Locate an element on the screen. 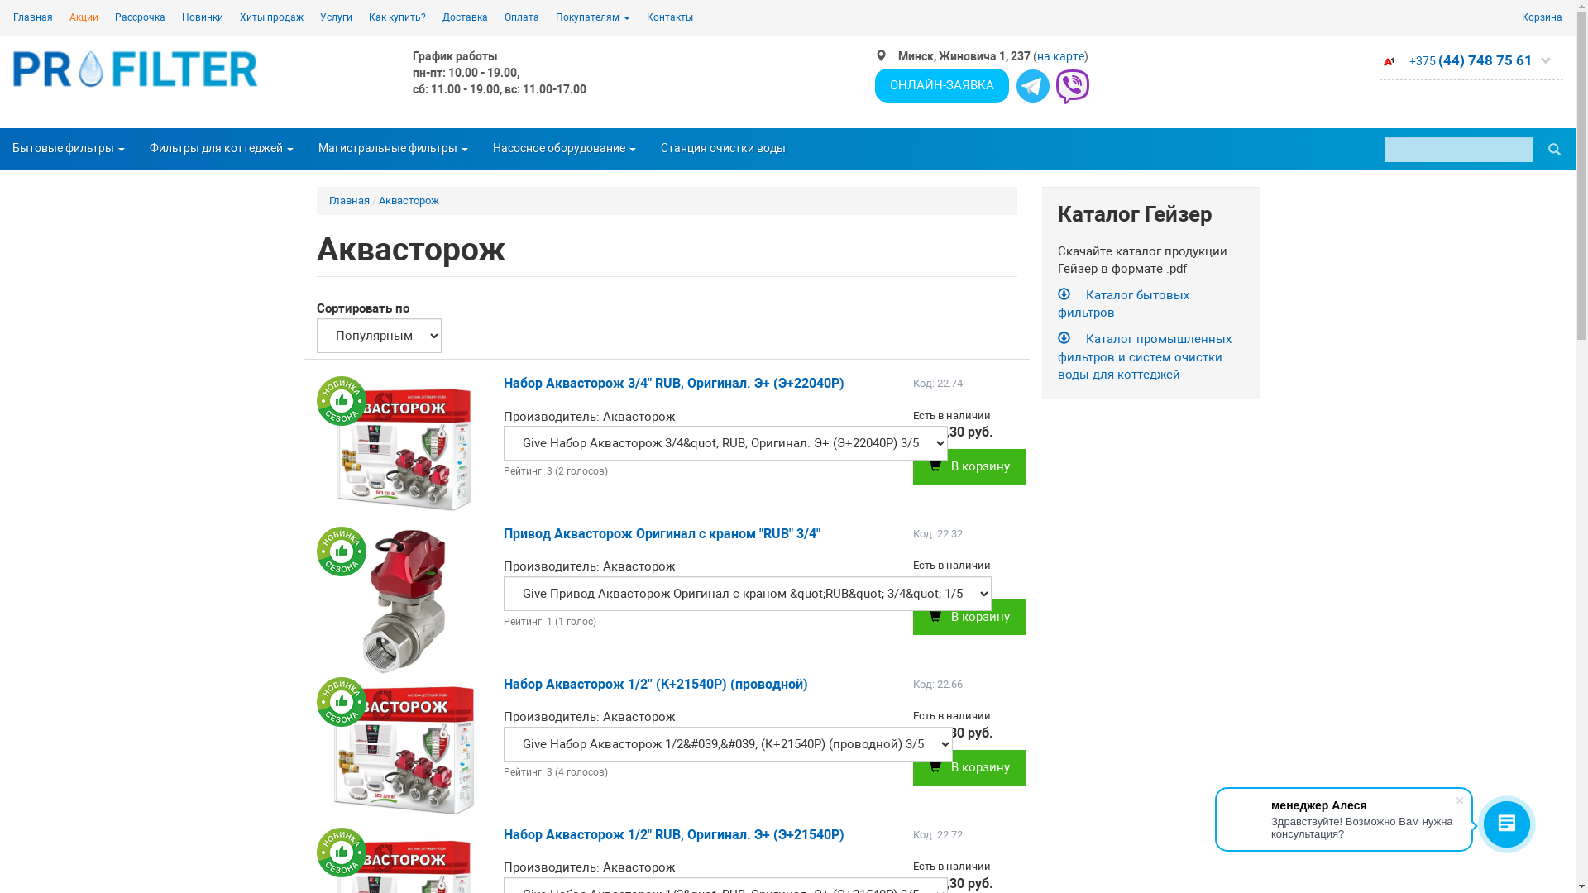  +375 (44) 748 75 61 is located at coordinates (1471, 61).